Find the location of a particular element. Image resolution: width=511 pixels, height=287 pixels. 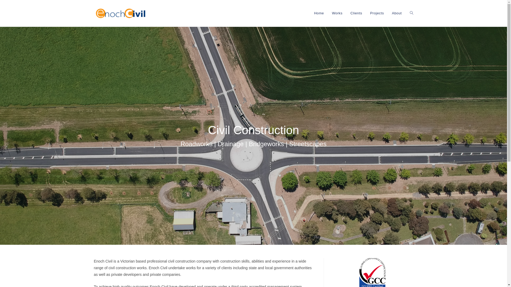

Clients is located at coordinates (356, 13).